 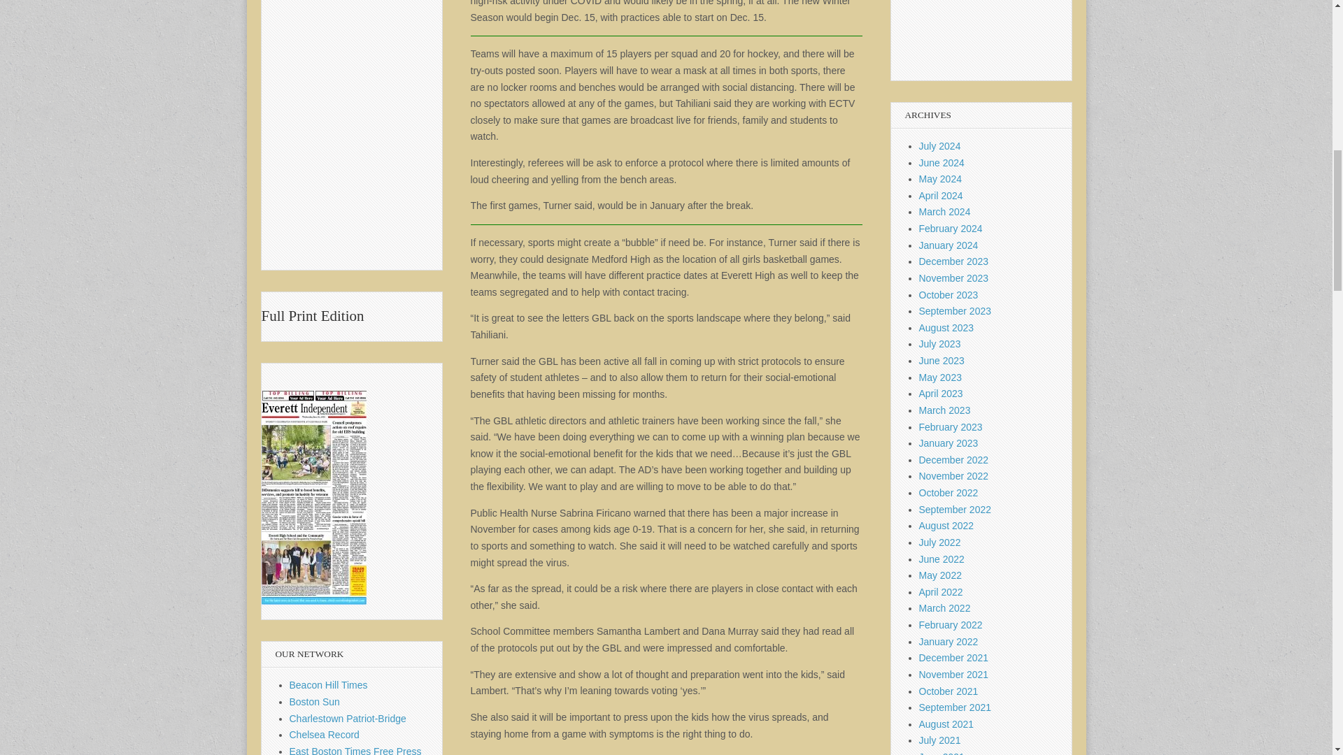 What do you see at coordinates (348, 718) in the screenshot?
I see `Charlestown Patriot-Bridge` at bounding box center [348, 718].